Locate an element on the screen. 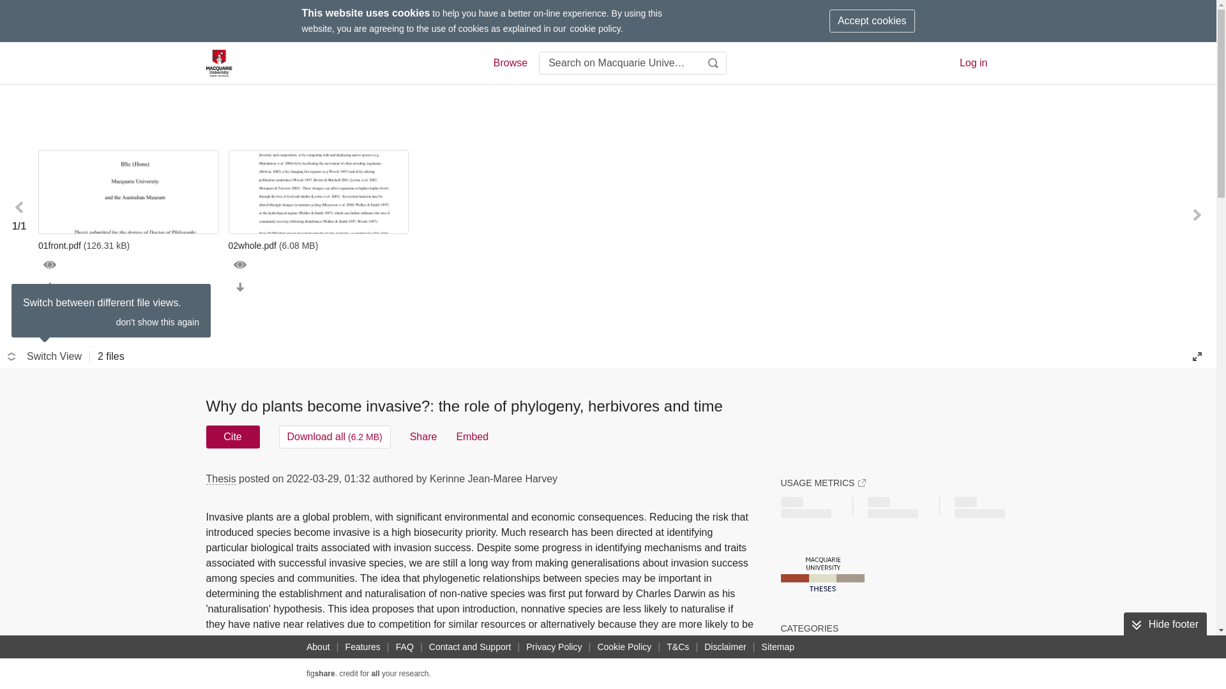 The height and width of the screenshot is (689, 1226). Log in is located at coordinates (974, 63).